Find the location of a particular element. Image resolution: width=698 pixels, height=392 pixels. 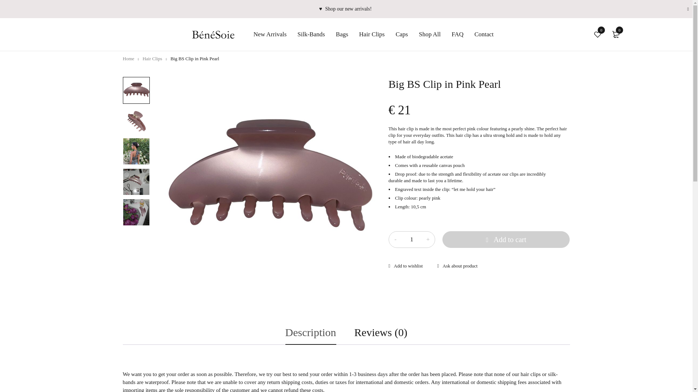

Shop our new arrivals! is located at coordinates (348, 9).